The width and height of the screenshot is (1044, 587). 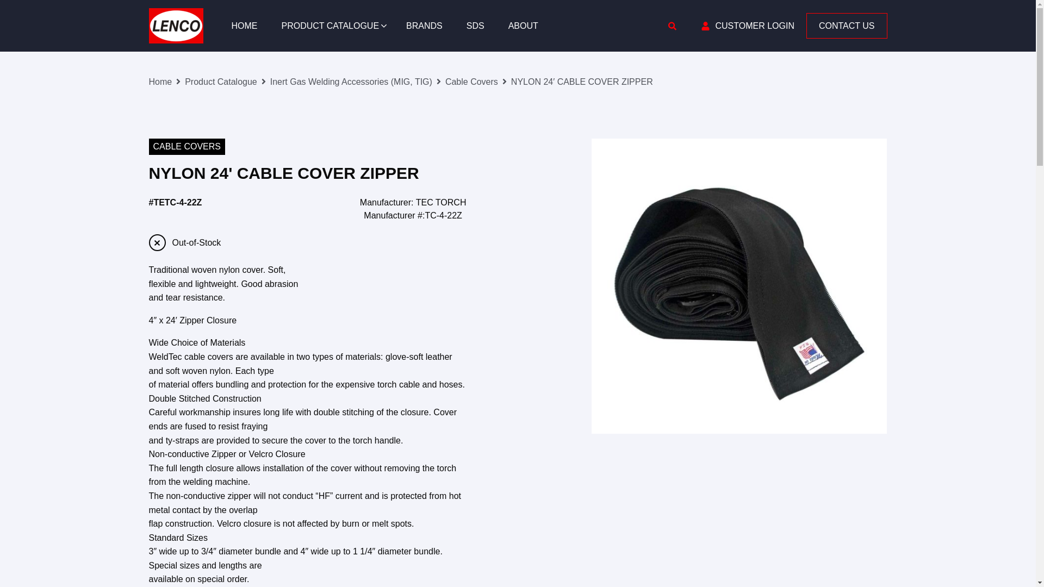 What do you see at coordinates (471, 82) in the screenshot?
I see `Go to the Cable Covers Category archives.` at bounding box center [471, 82].